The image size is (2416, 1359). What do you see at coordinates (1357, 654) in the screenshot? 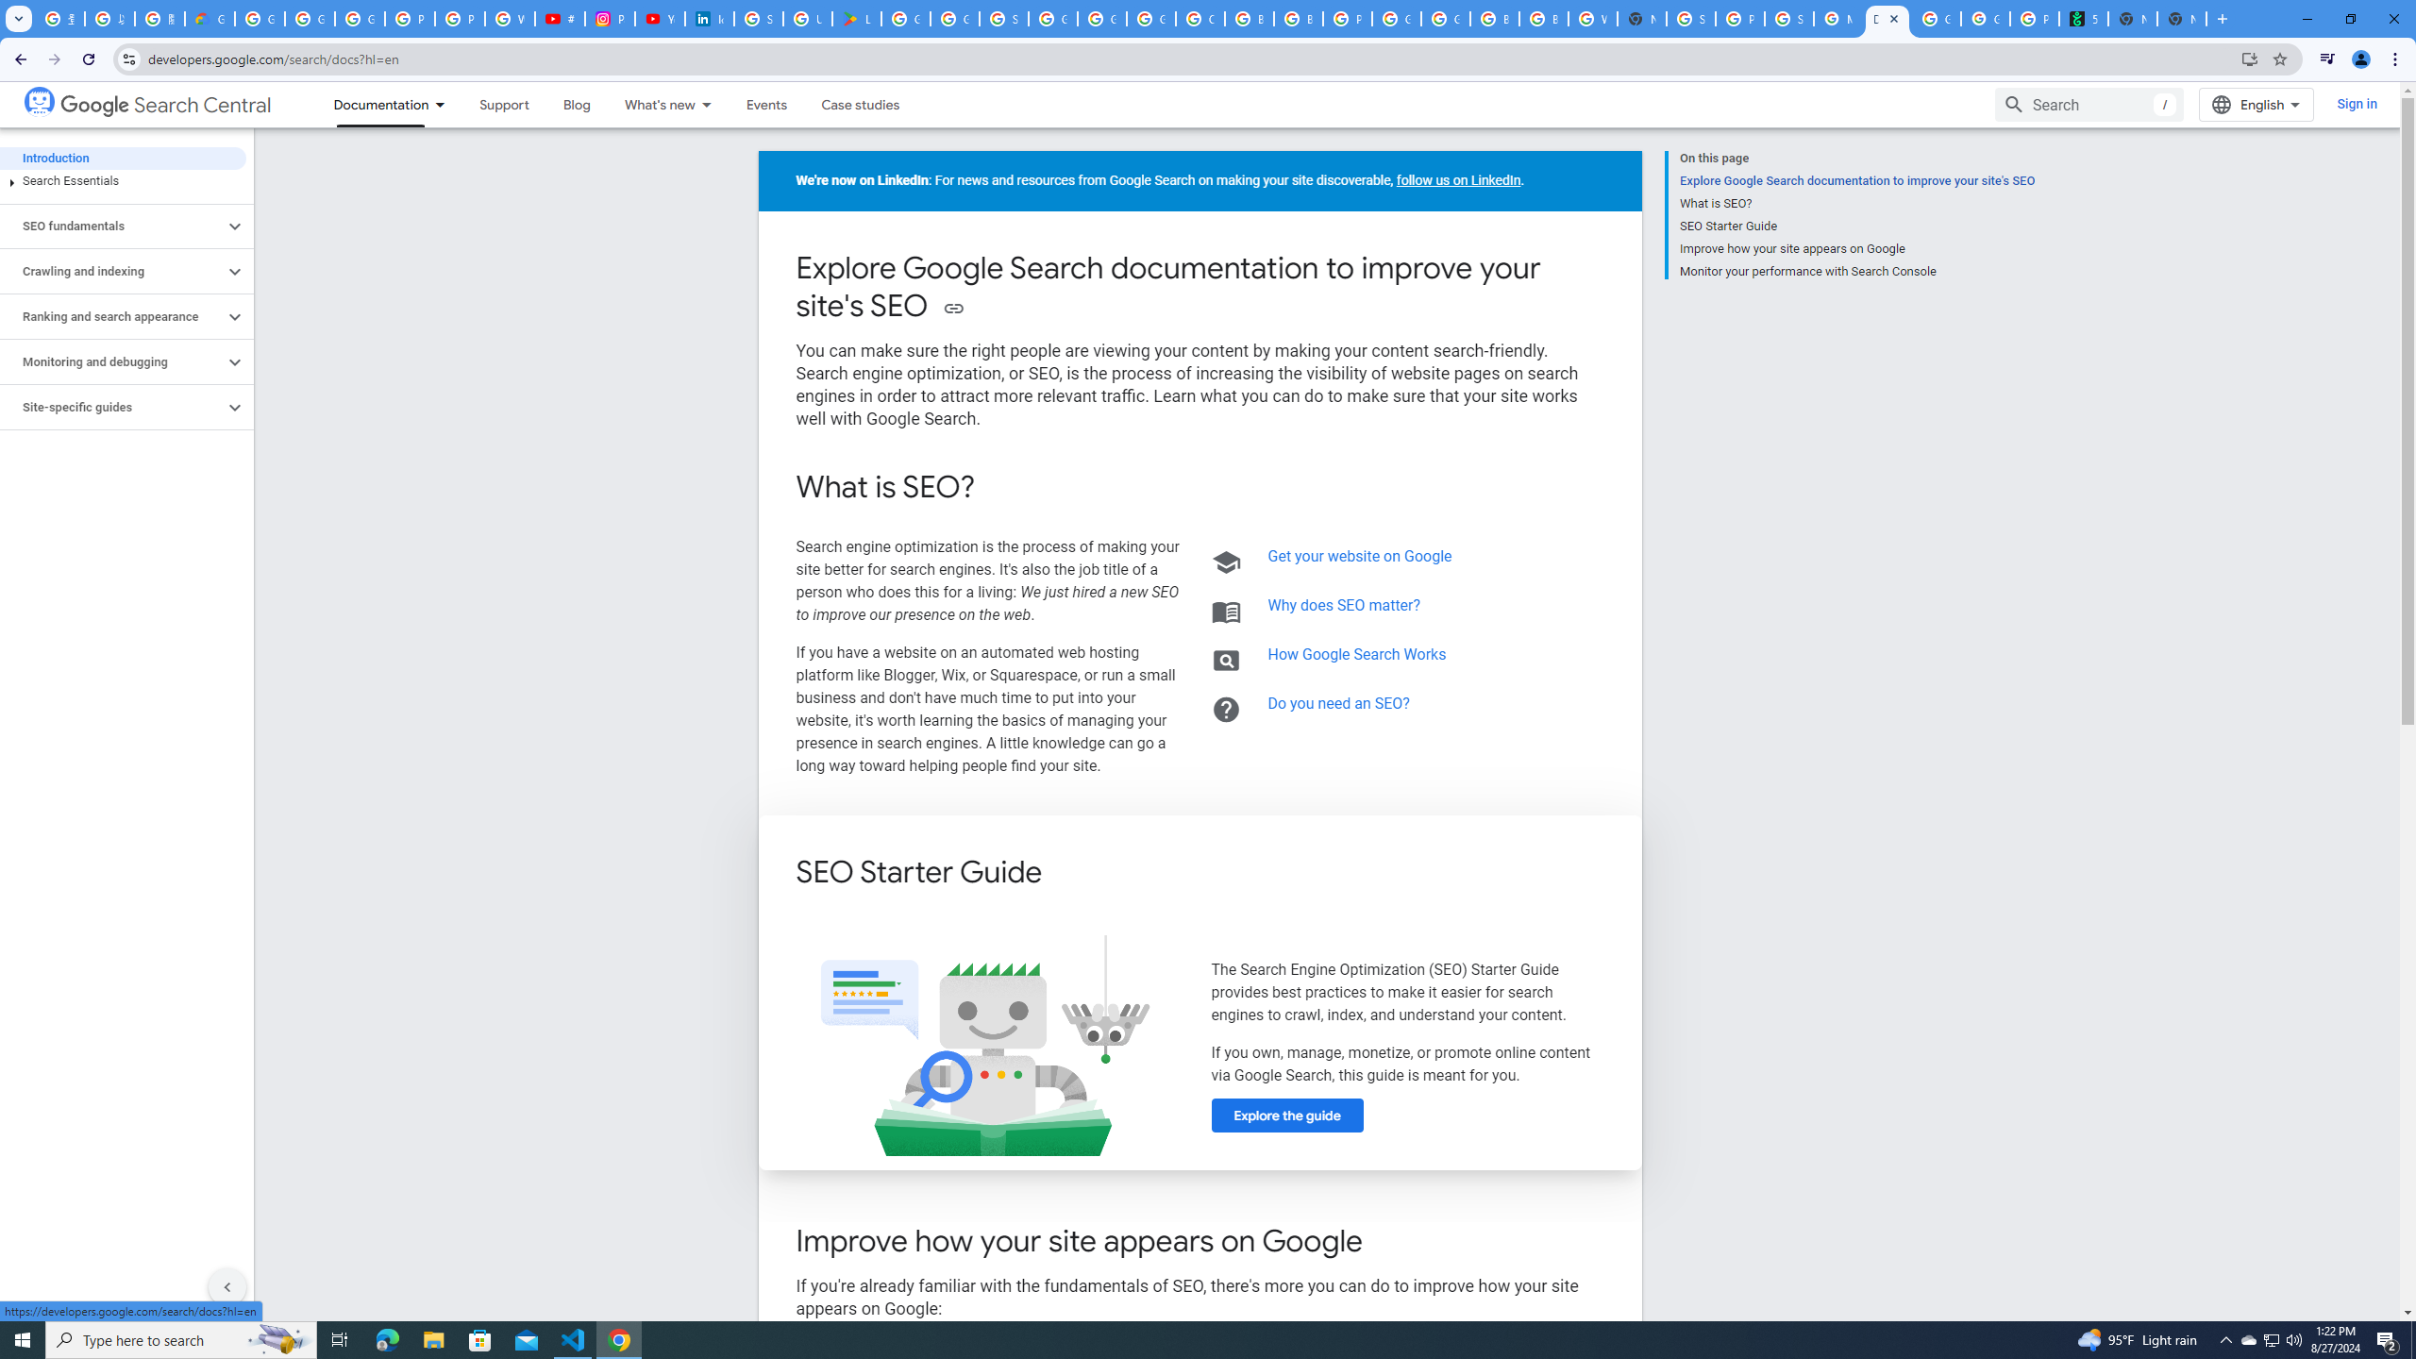
I see `How Google Search Works` at bounding box center [1357, 654].